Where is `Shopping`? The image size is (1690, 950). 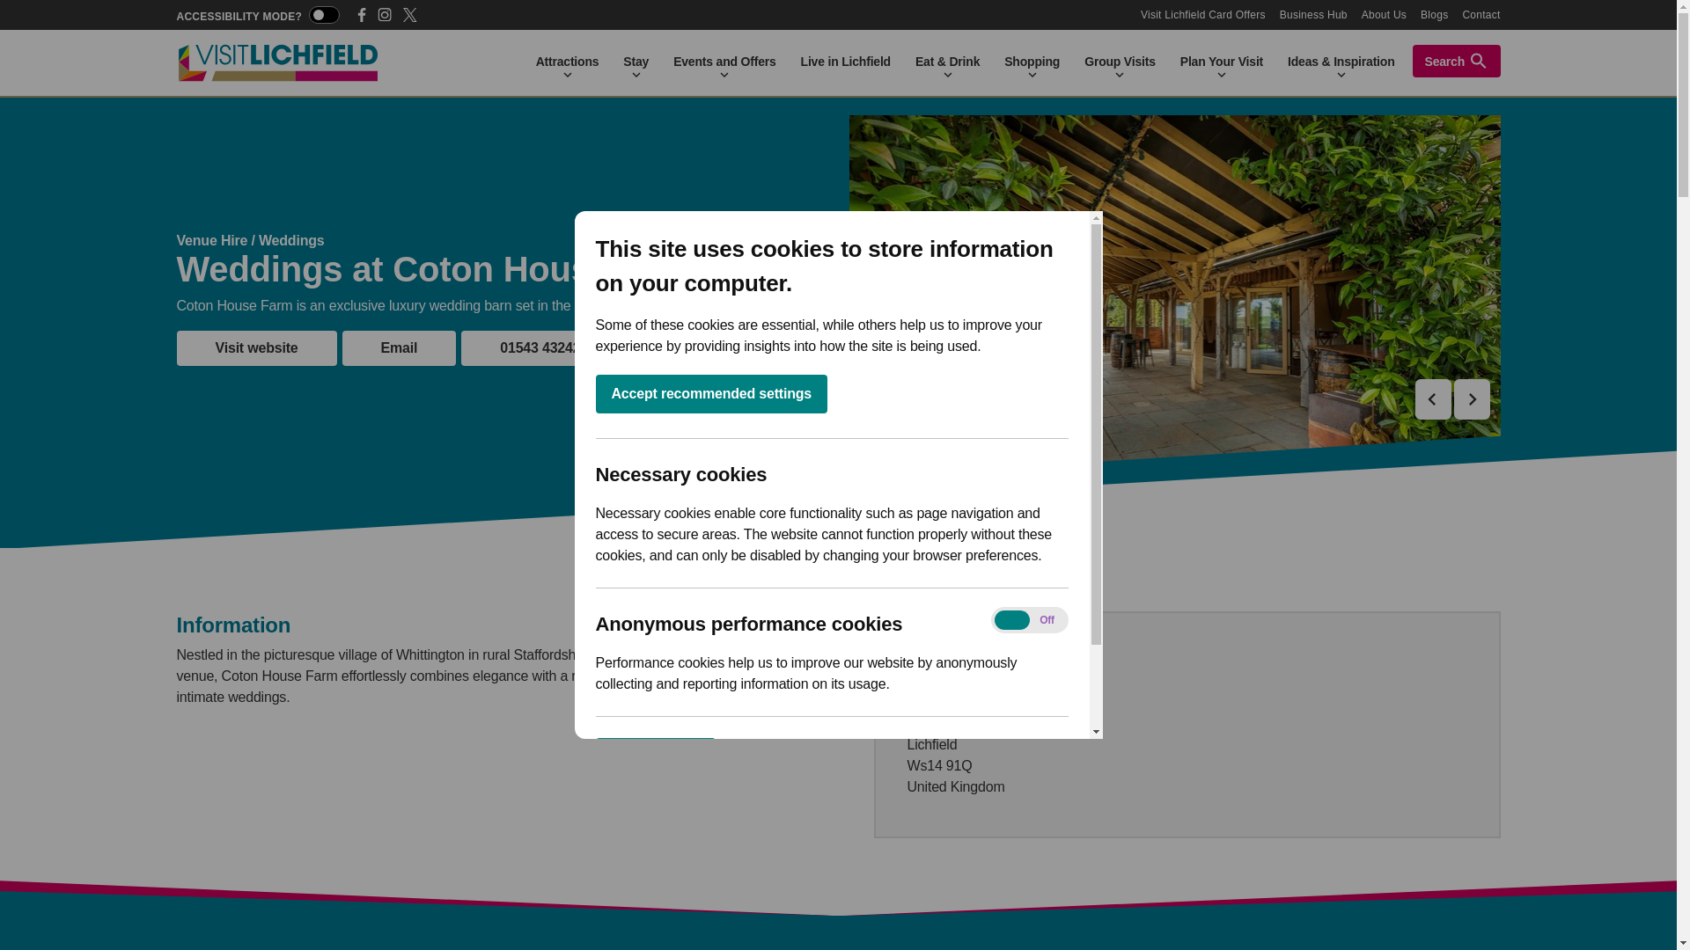 Shopping is located at coordinates (1032, 62).